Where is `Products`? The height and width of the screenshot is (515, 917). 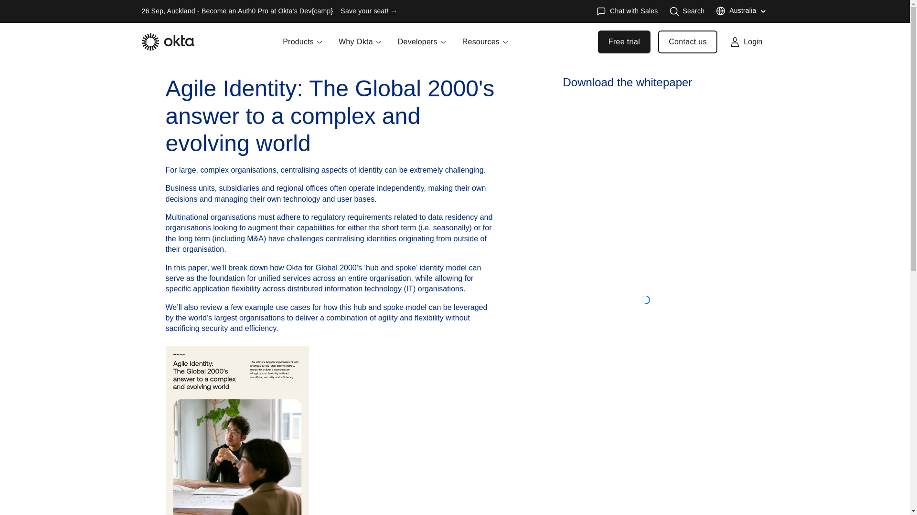
Products is located at coordinates (303, 48).